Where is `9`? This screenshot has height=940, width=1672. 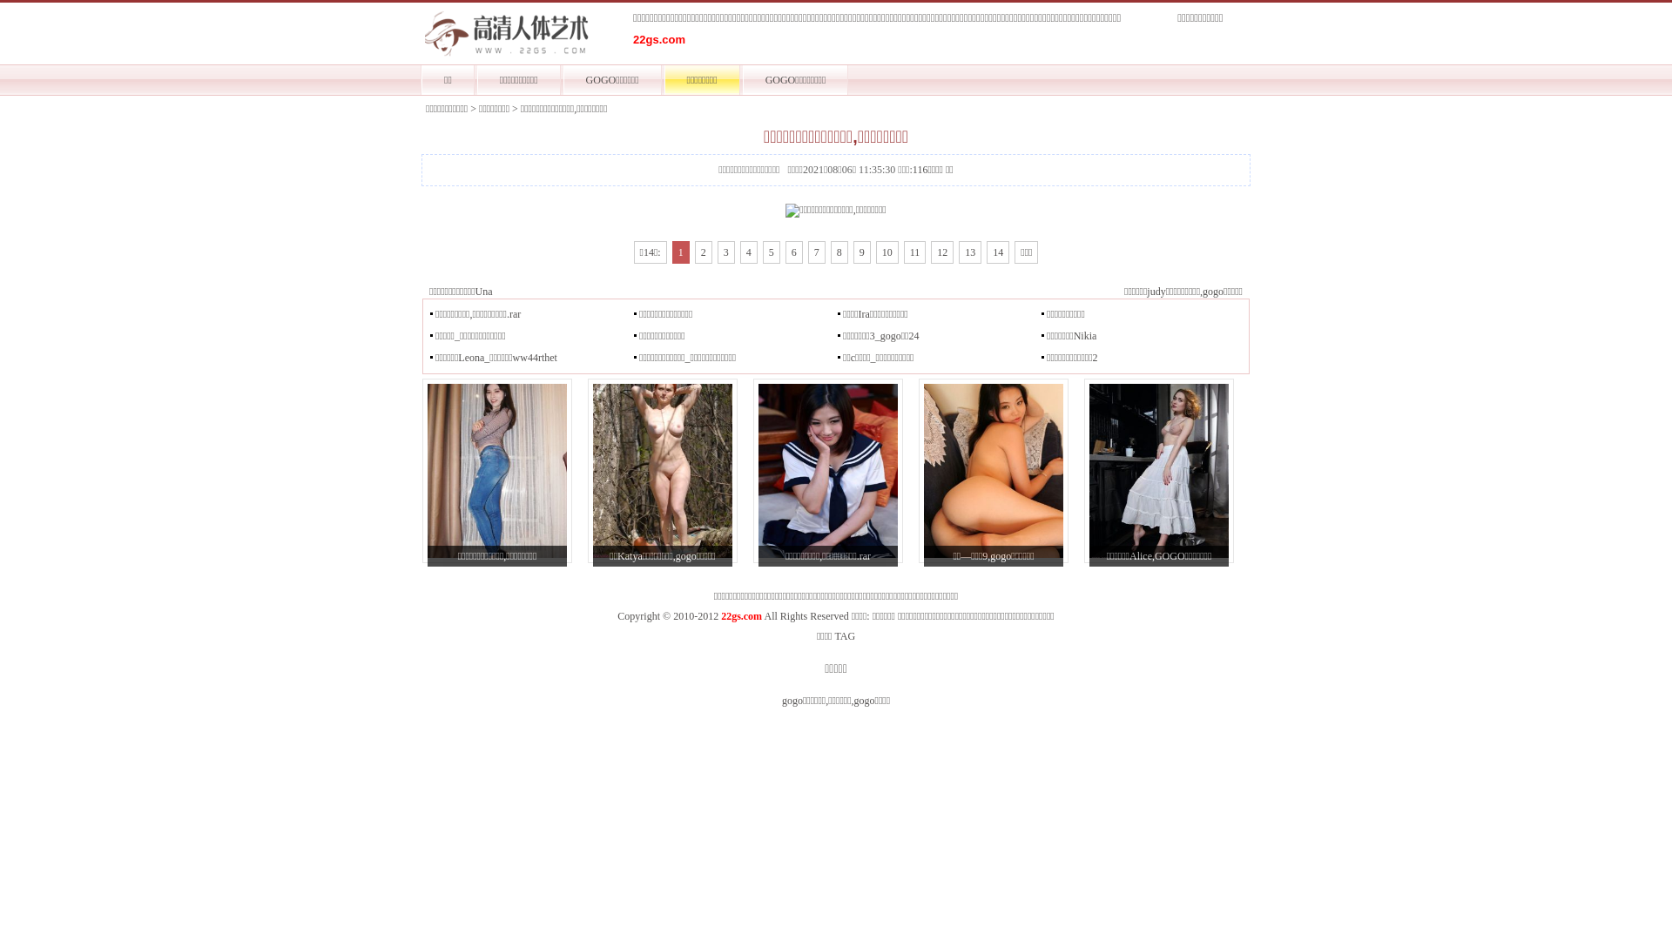 9 is located at coordinates (862, 252).